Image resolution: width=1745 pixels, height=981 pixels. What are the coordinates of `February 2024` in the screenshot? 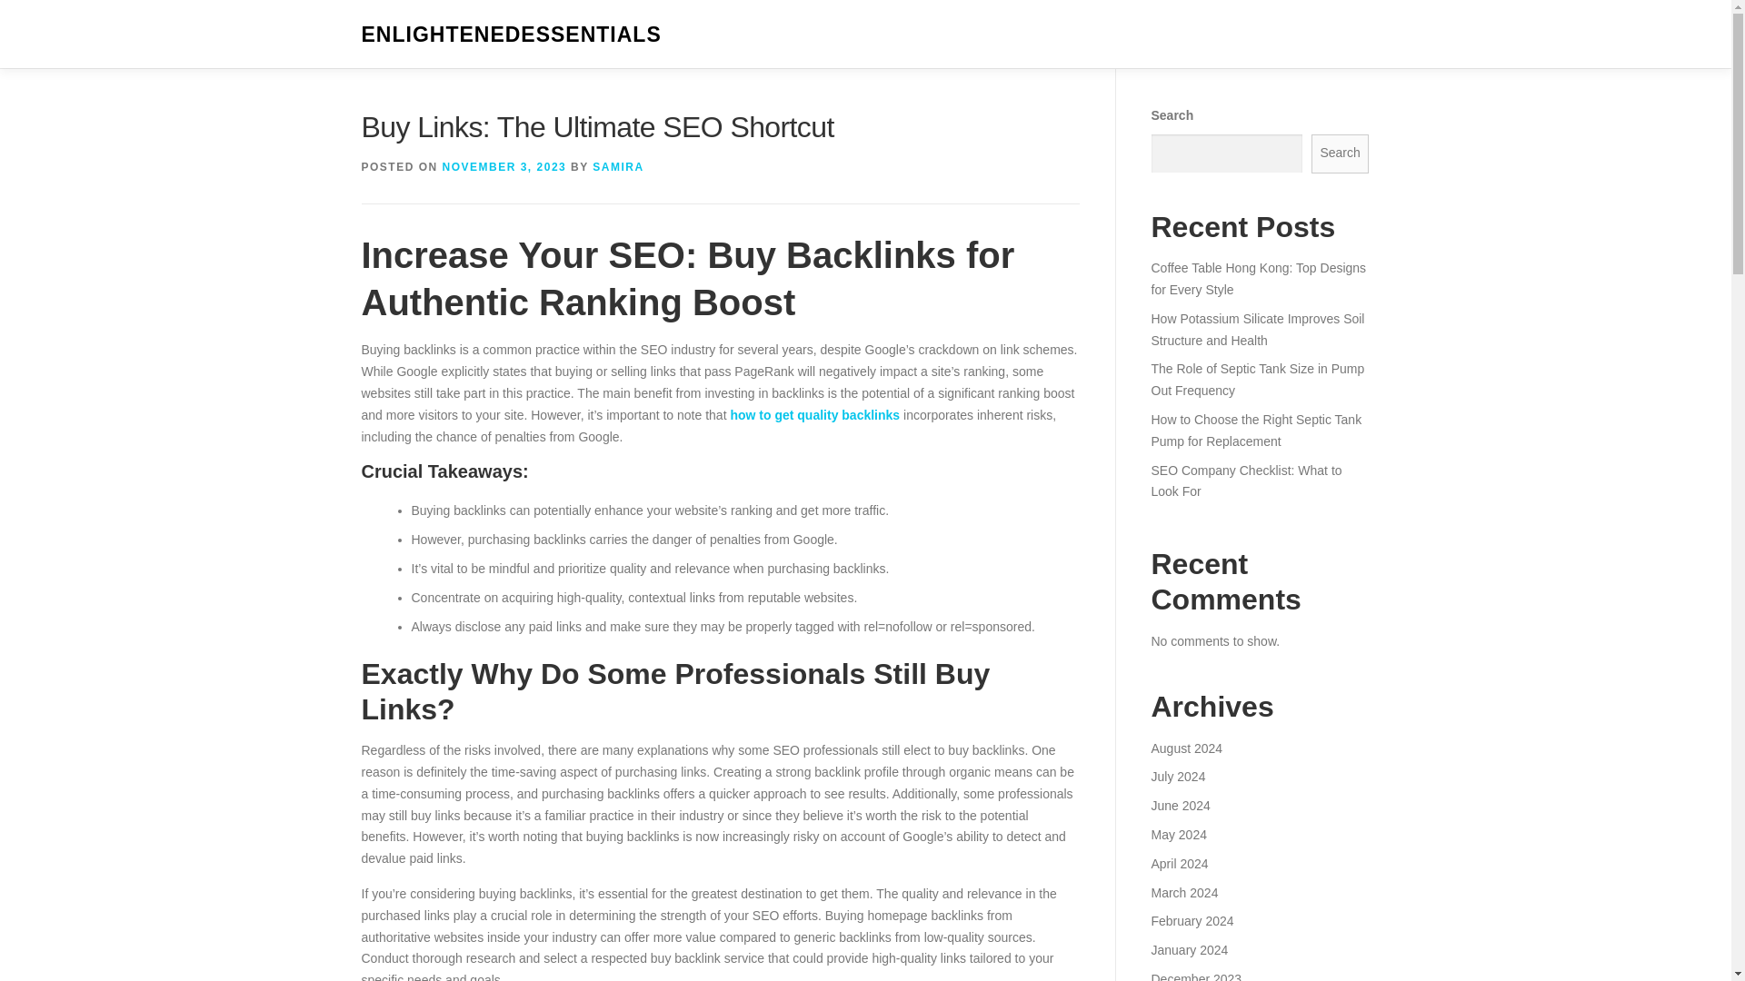 It's located at (1192, 920).